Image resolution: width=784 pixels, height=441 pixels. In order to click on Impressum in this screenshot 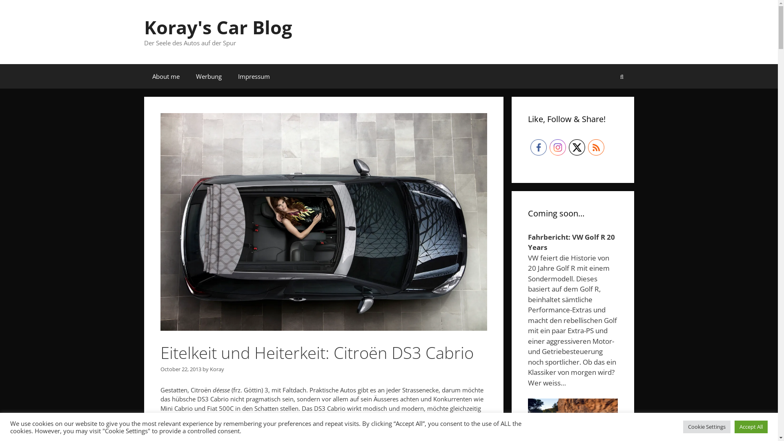, I will do `click(254, 76)`.